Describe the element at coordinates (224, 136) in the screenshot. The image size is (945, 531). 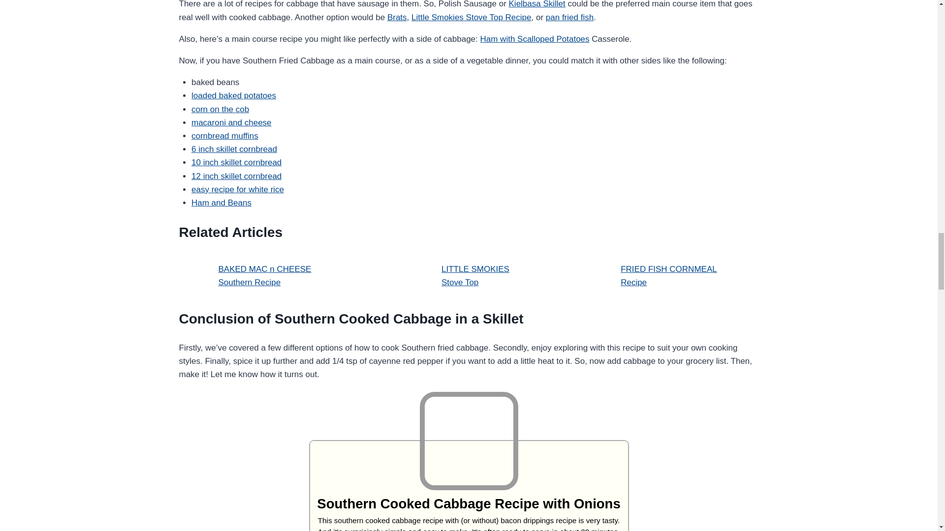
I see `cornbread muffins` at that location.